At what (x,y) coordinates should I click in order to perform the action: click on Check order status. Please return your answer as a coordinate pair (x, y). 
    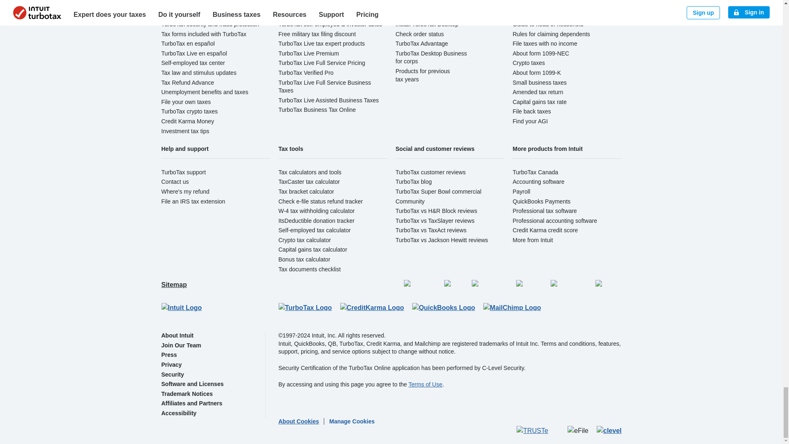
    Looking at the image, I should click on (419, 34).